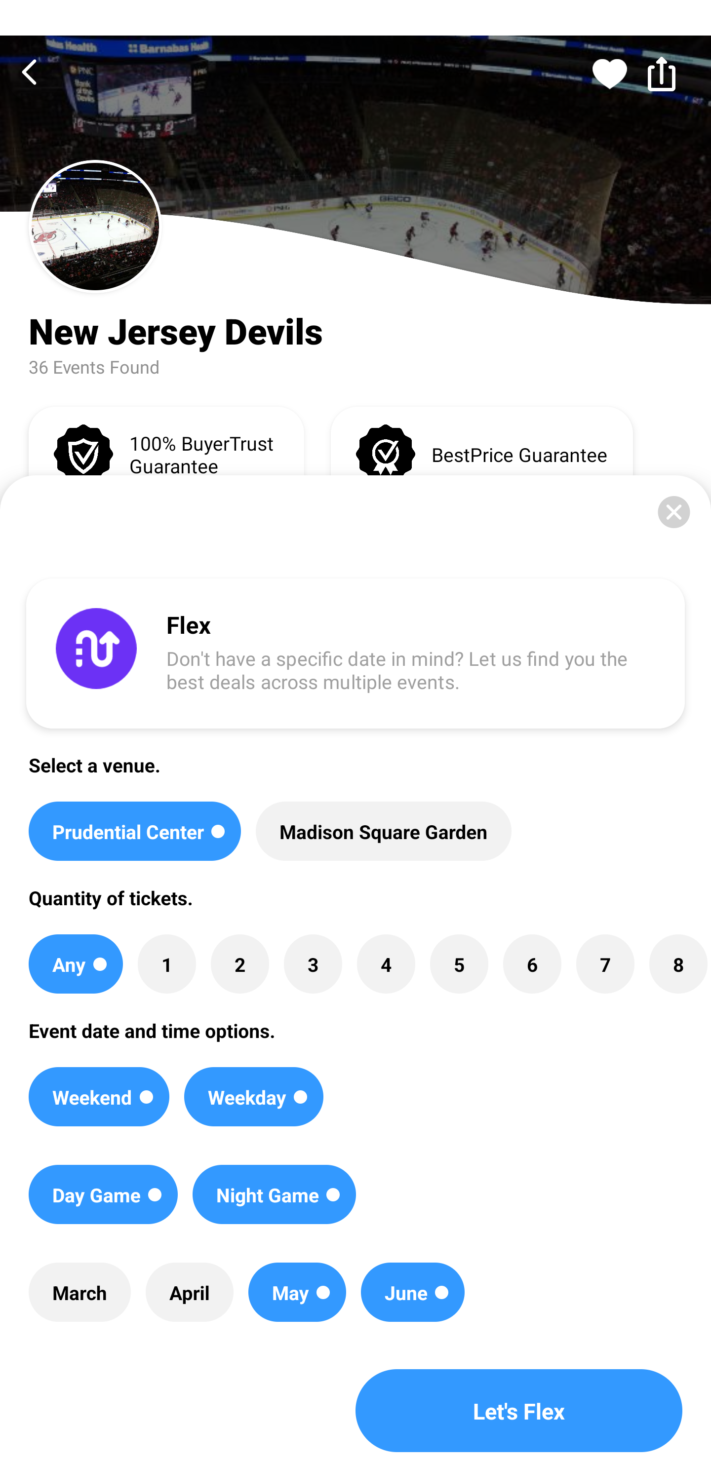 The image size is (711, 1461). What do you see at coordinates (190, 1292) in the screenshot?
I see `April` at bounding box center [190, 1292].